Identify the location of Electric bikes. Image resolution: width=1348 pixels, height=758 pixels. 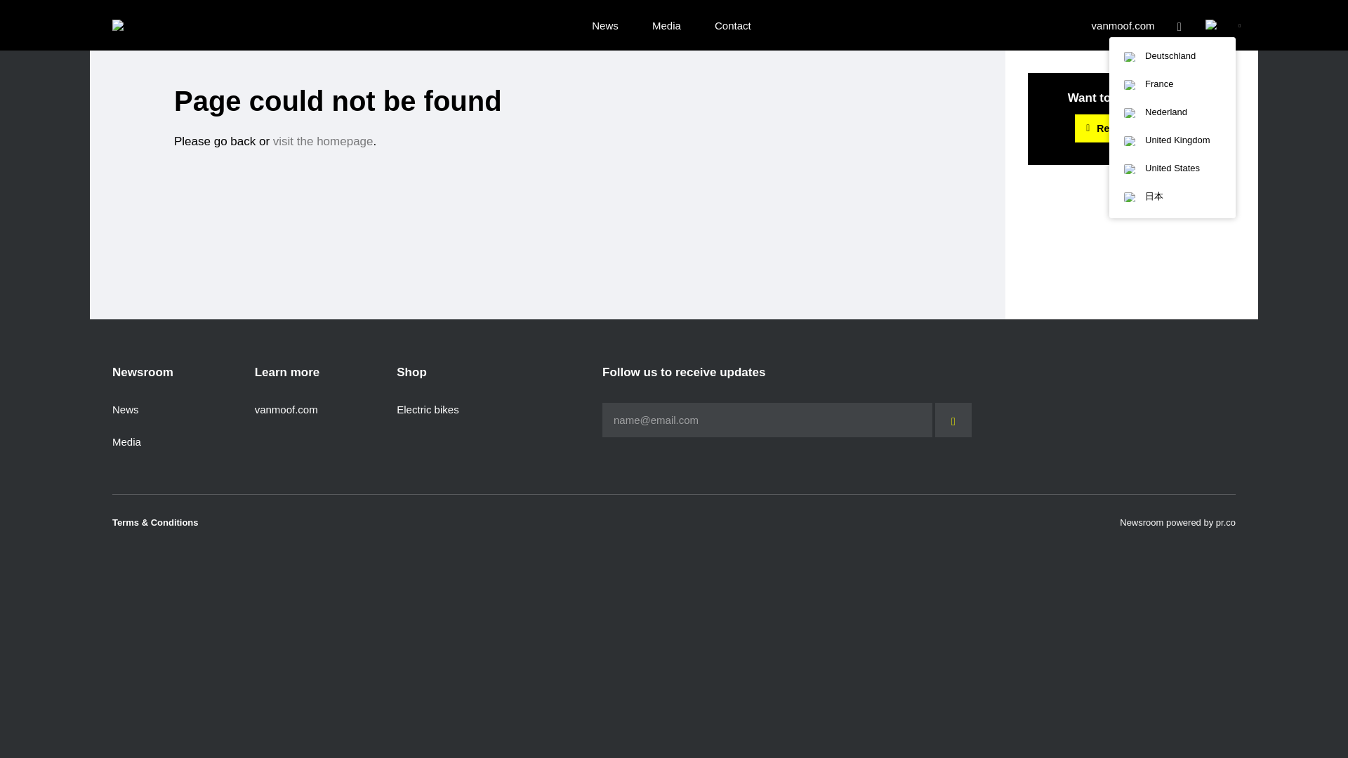
(427, 408).